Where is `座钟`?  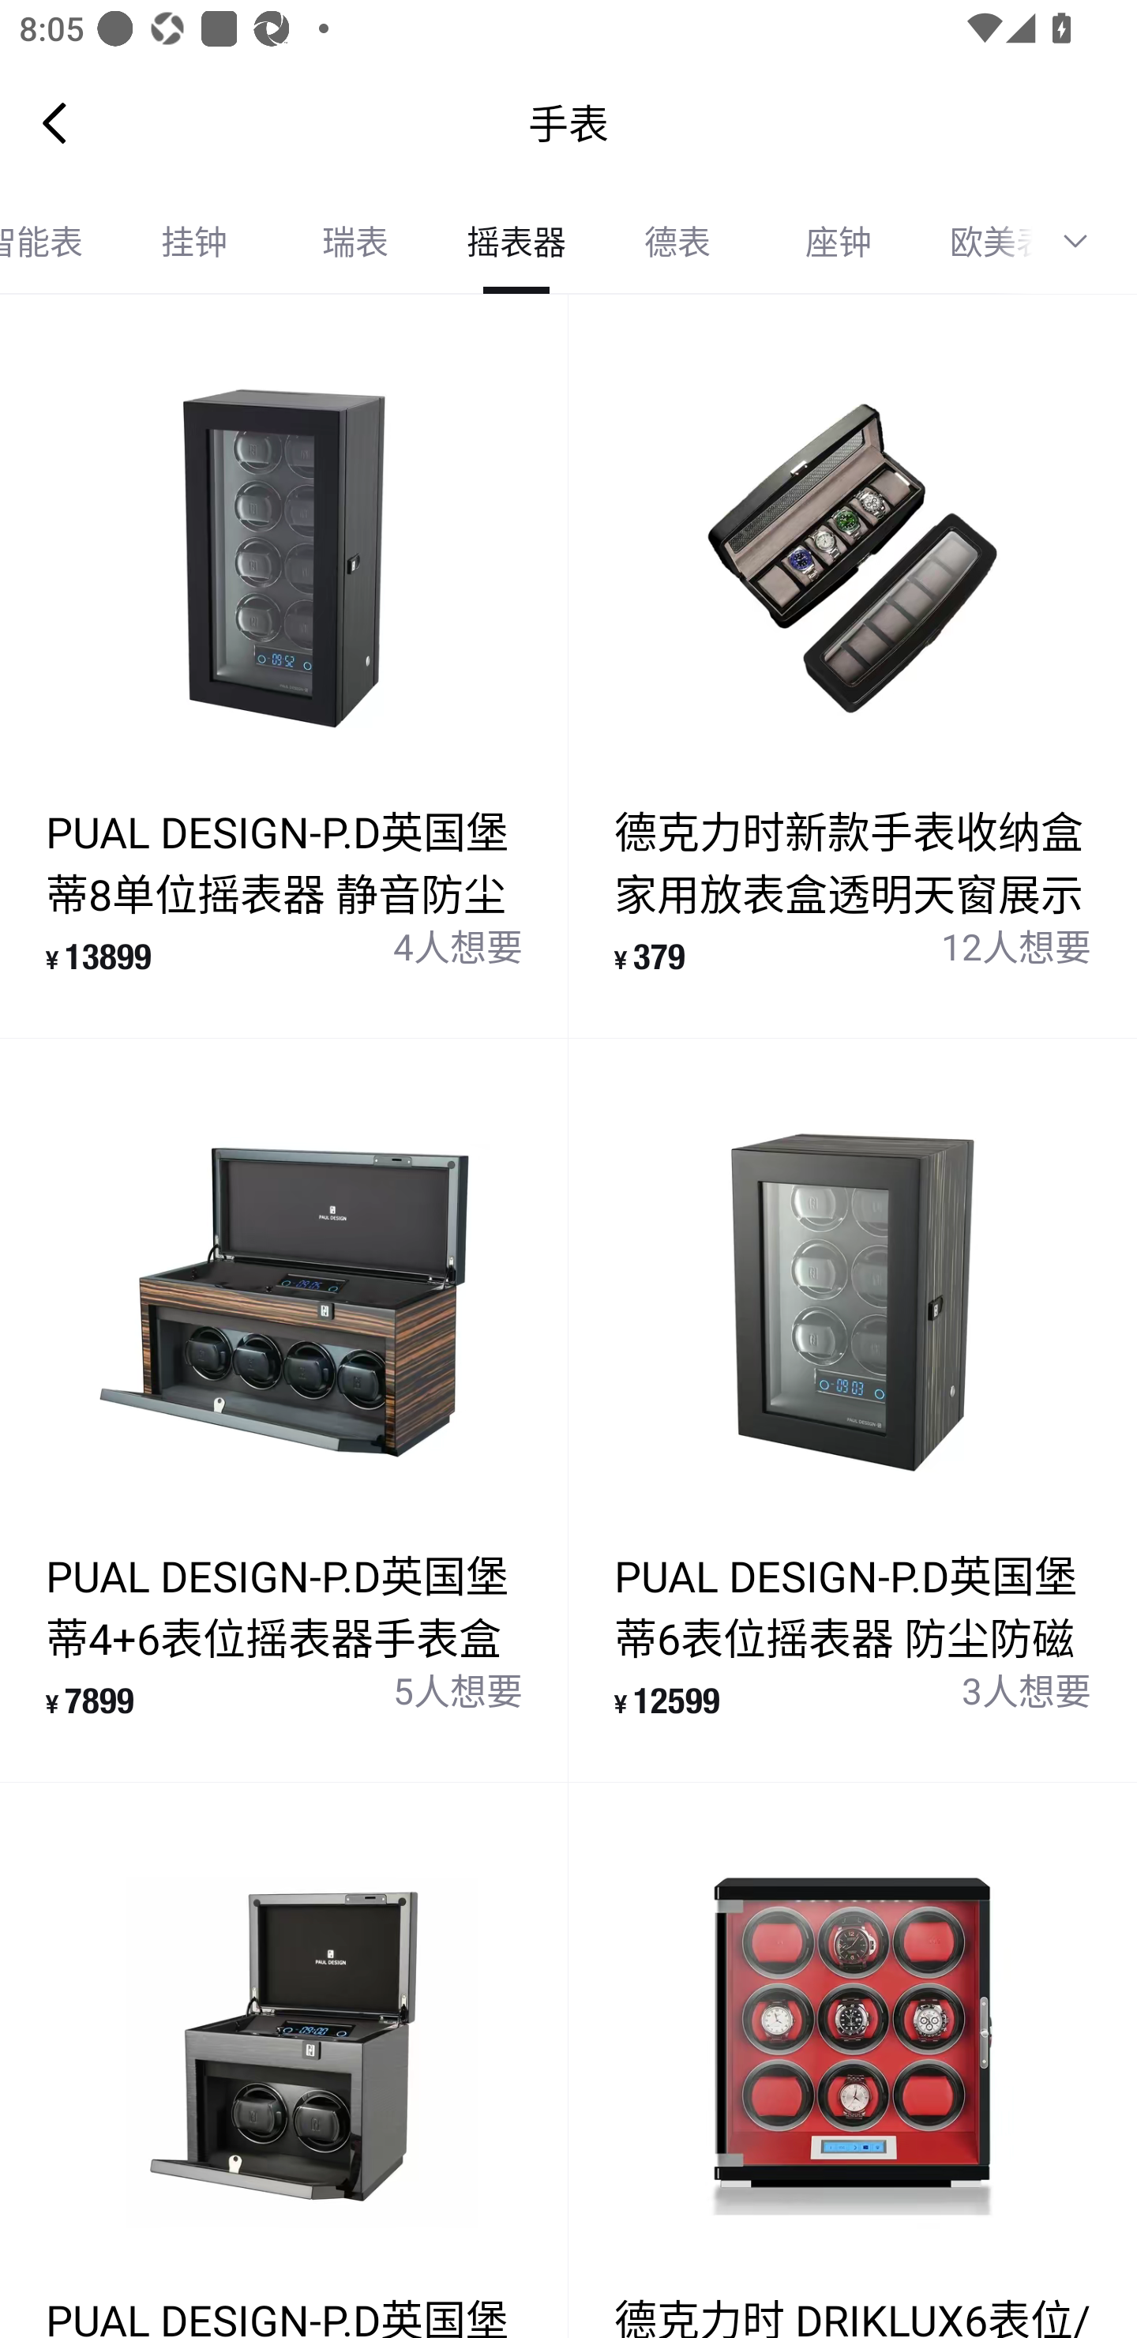
座钟 is located at coordinates (839, 242).